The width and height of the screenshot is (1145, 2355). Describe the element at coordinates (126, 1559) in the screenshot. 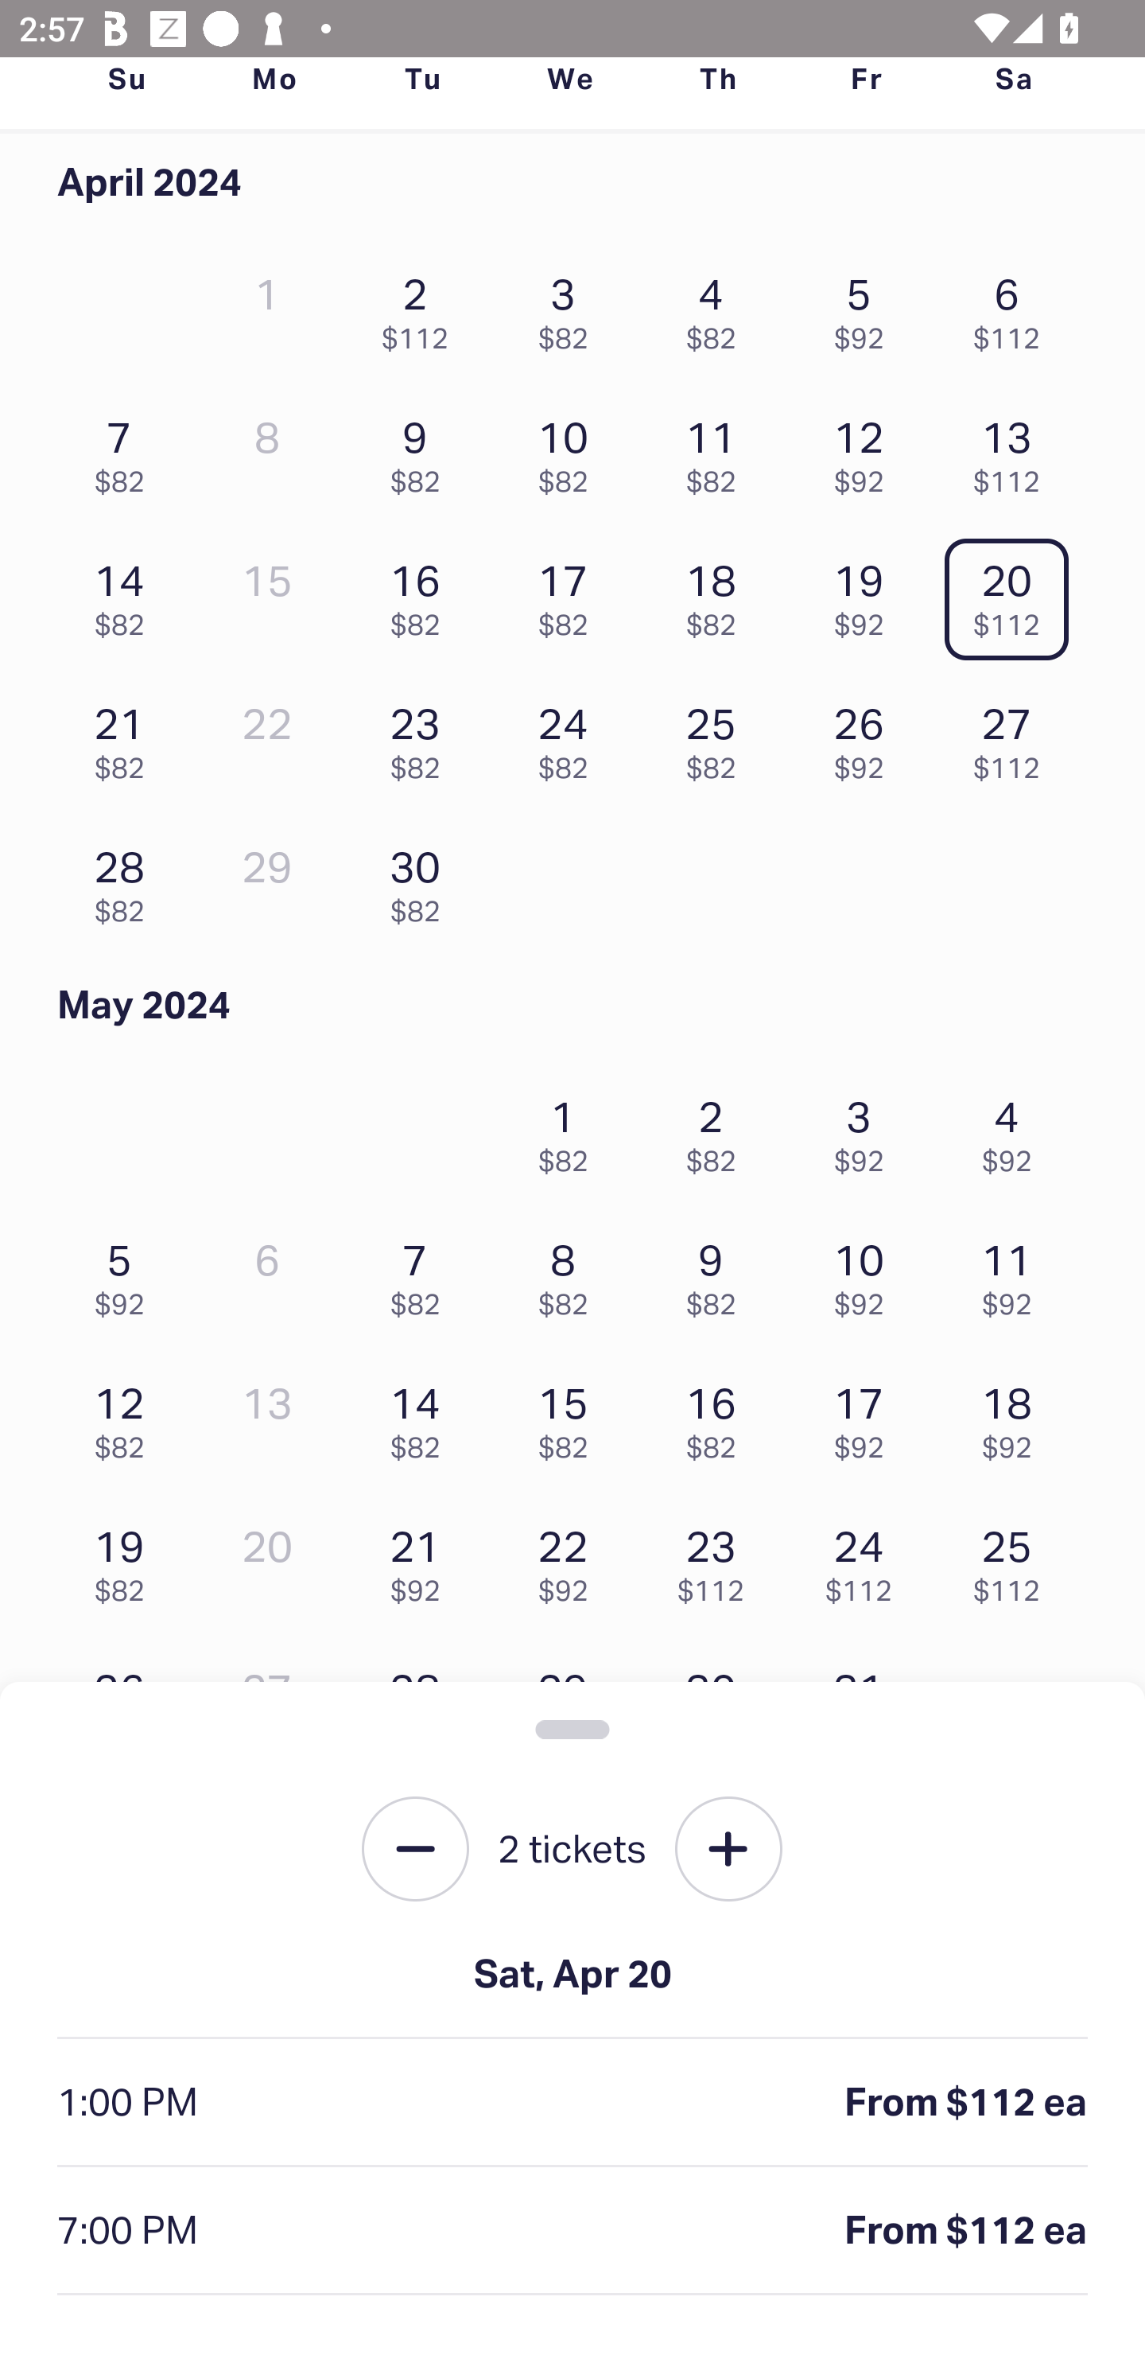

I see `19 $82` at that location.